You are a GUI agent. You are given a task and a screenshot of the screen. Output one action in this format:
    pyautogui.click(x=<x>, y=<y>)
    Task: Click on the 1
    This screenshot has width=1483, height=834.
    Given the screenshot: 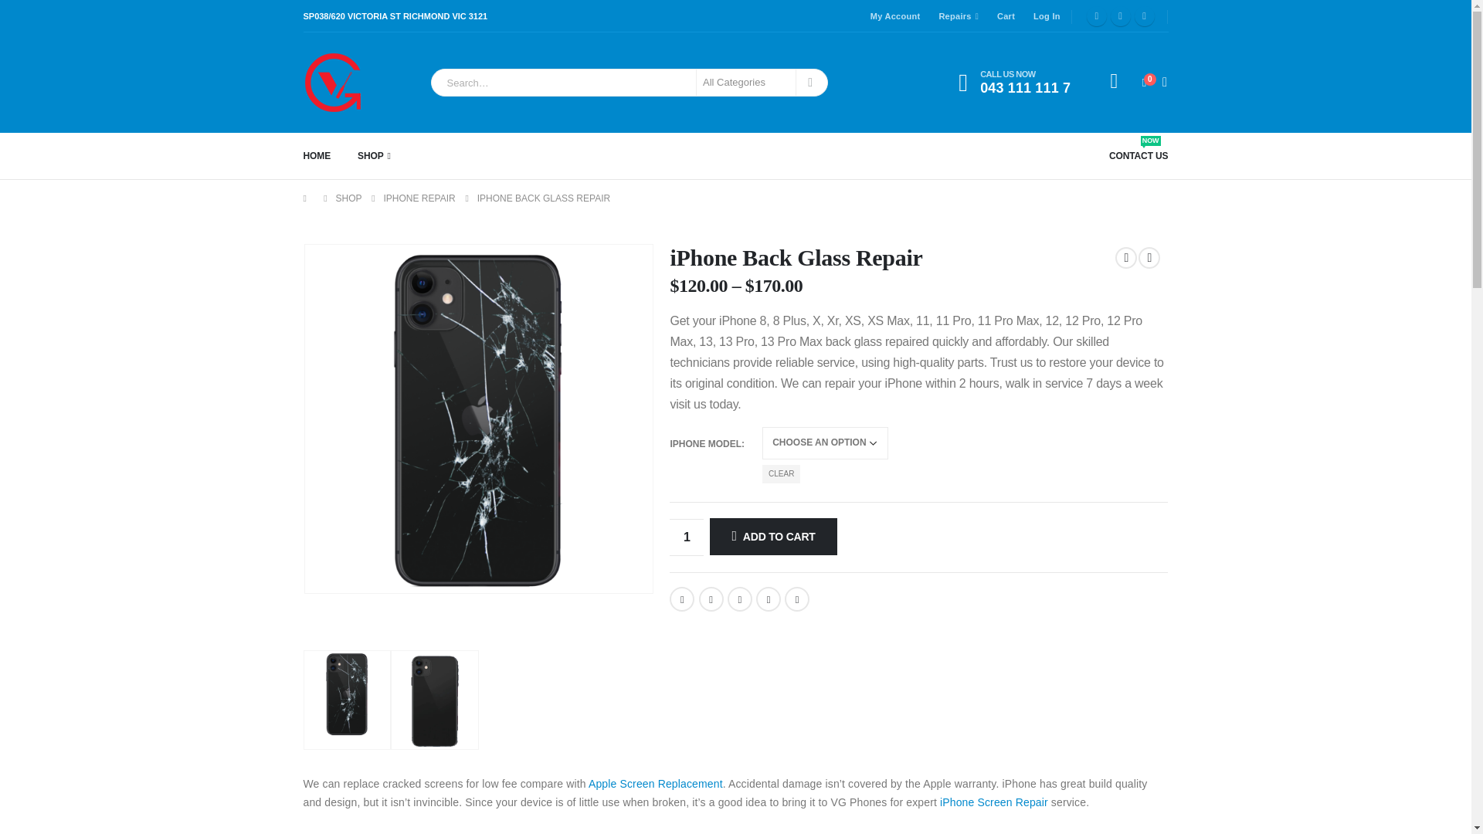 What is the action you would take?
    pyautogui.click(x=477, y=419)
    